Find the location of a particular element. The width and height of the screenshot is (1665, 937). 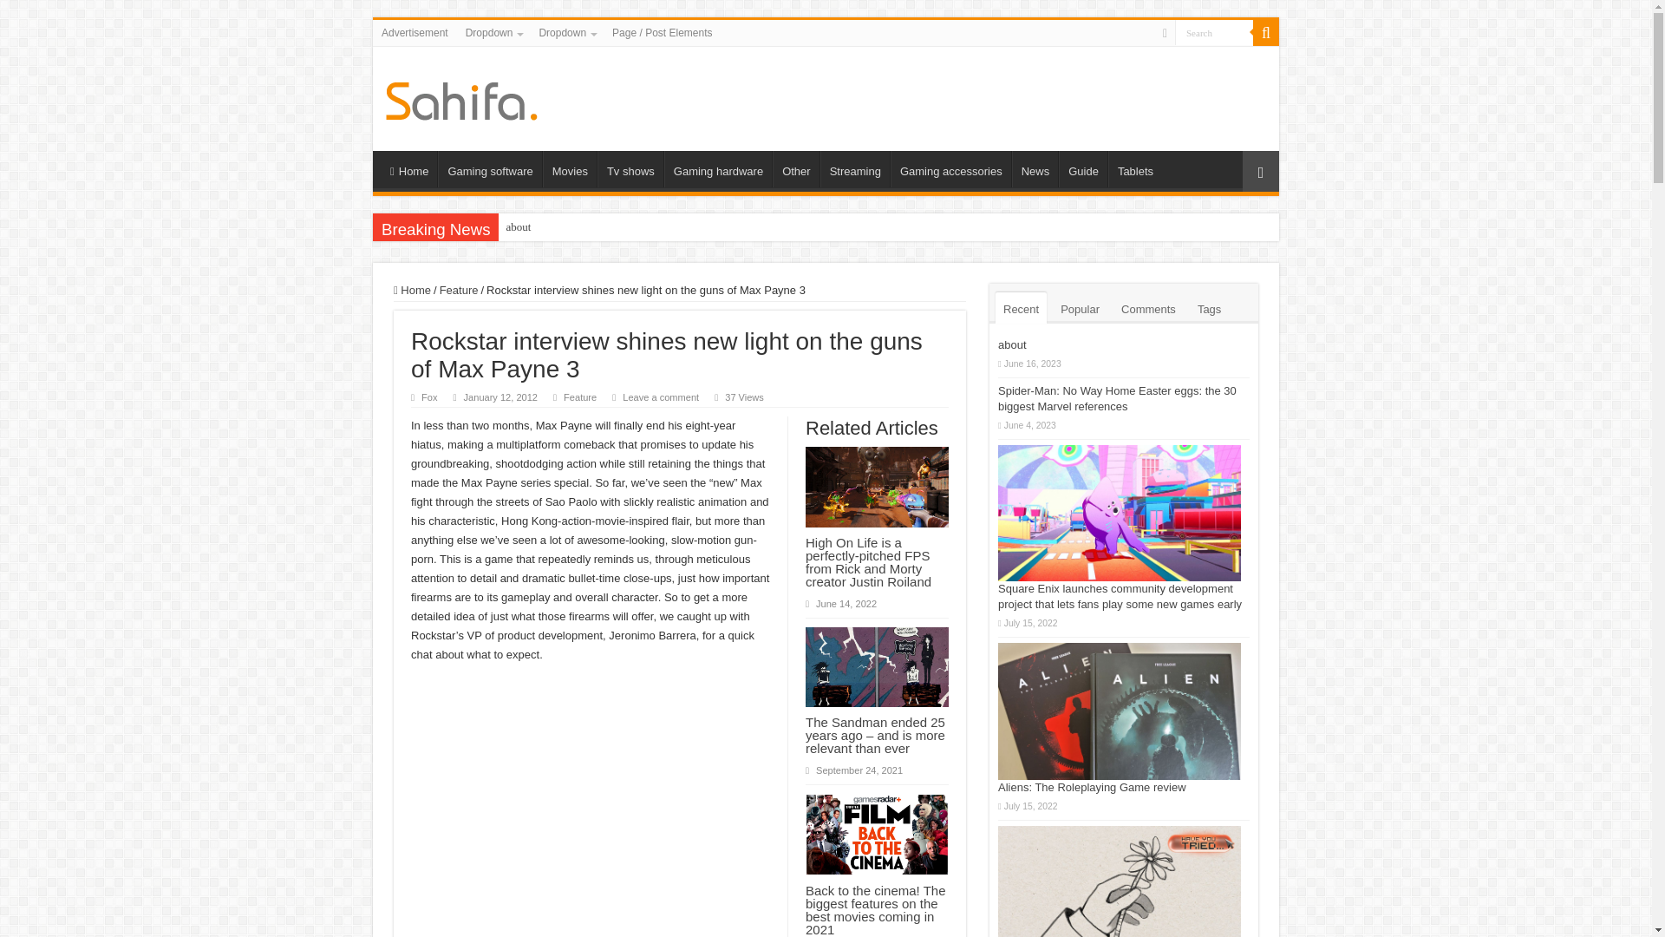

Gaming software is located at coordinates (489, 168).